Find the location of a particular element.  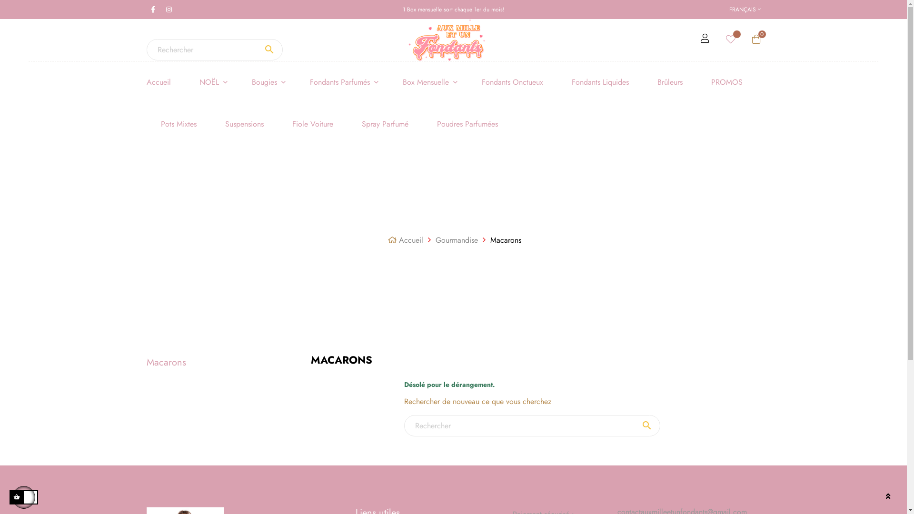

Fiole Voiture is located at coordinates (313, 124).